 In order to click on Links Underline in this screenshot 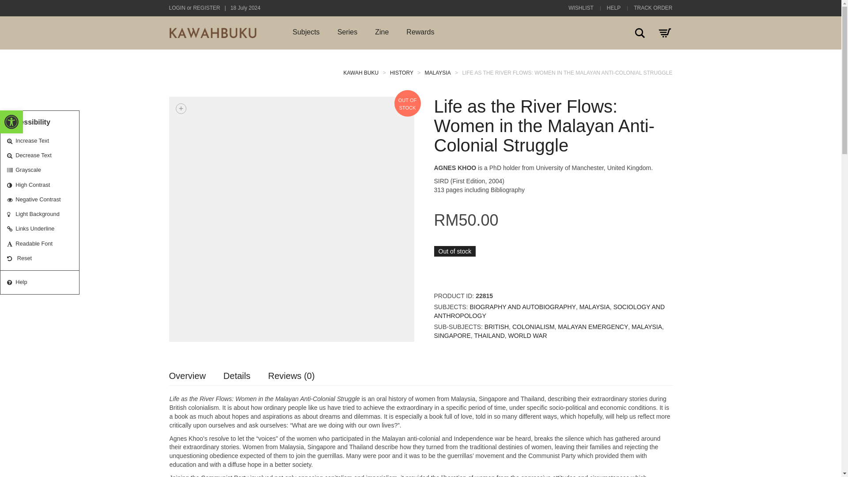, I will do `click(11, 229)`.